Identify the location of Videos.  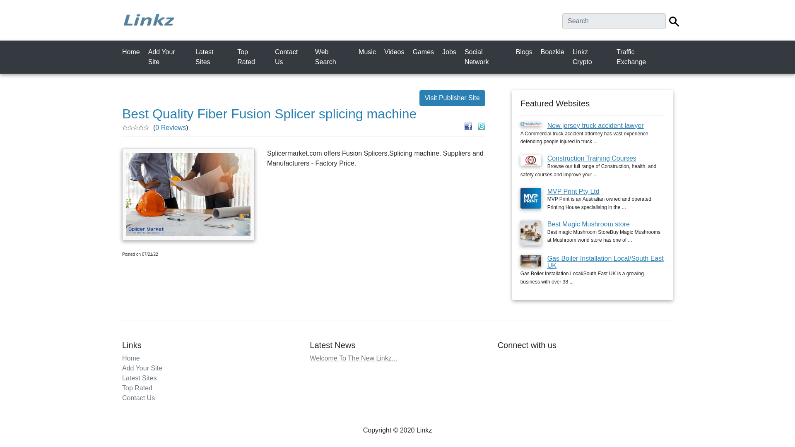
(396, 52).